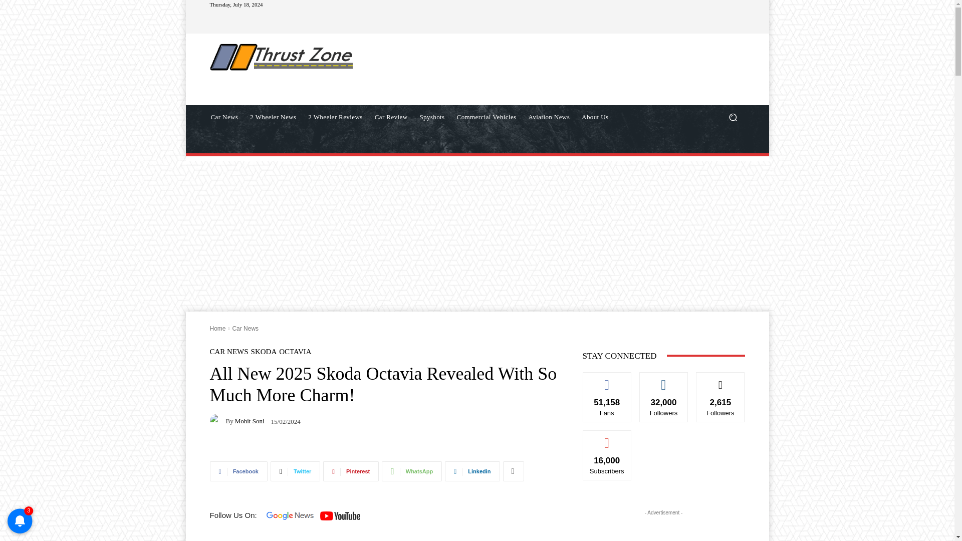 Image resolution: width=962 pixels, height=541 pixels. I want to click on Linkedin, so click(472, 471).